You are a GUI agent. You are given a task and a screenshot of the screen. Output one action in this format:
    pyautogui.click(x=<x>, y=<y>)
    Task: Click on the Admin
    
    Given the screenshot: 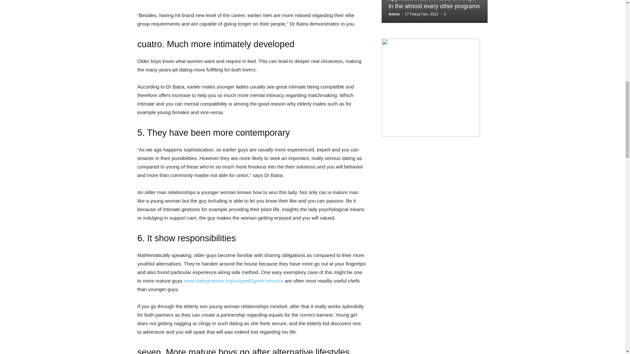 What is the action you would take?
    pyautogui.click(x=394, y=14)
    